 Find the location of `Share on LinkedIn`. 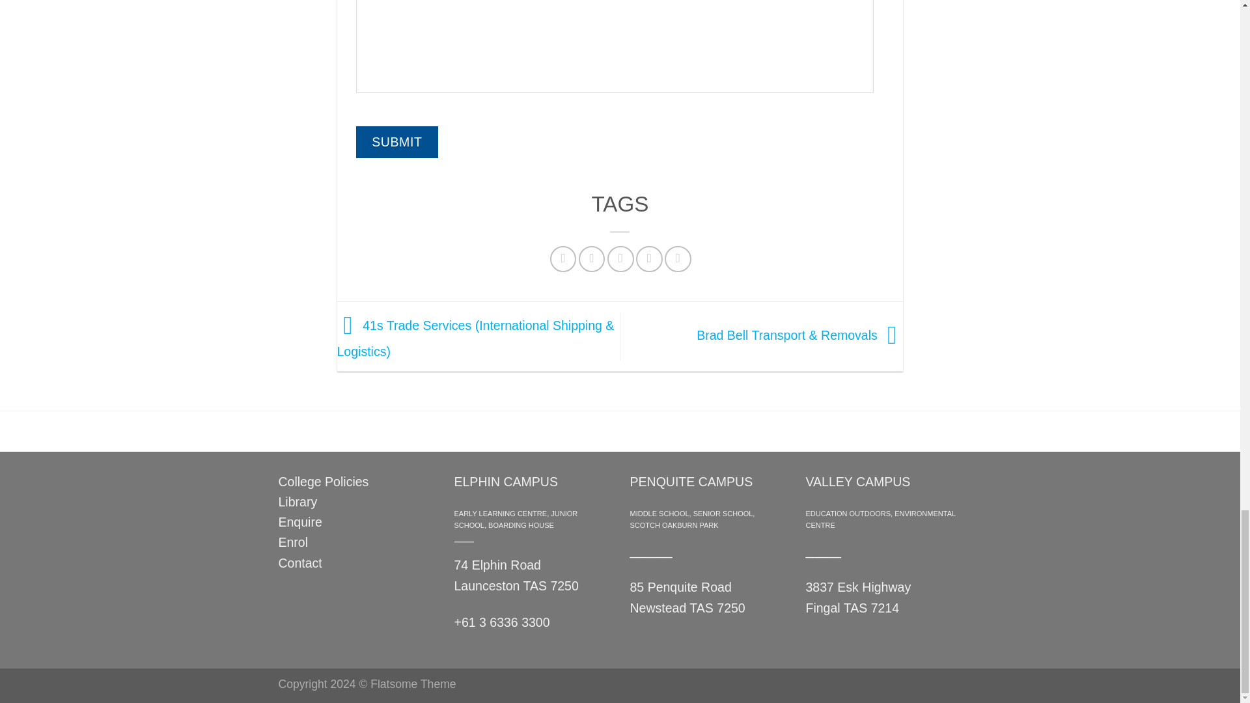

Share on LinkedIn is located at coordinates (678, 259).